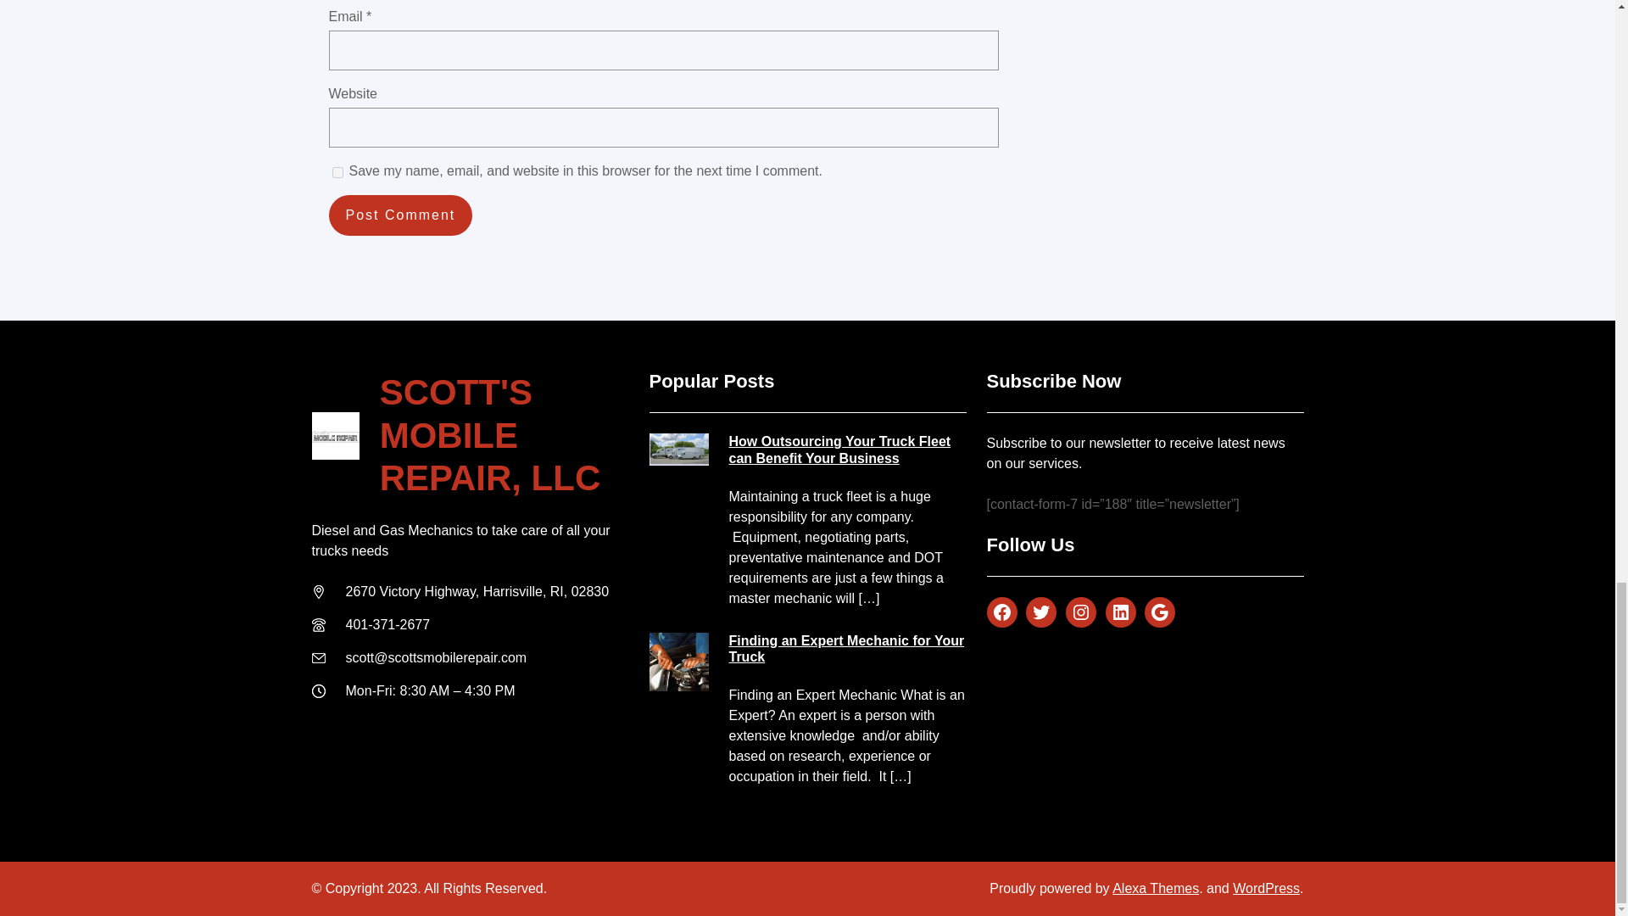  I want to click on LinkedIn, so click(1121, 612).